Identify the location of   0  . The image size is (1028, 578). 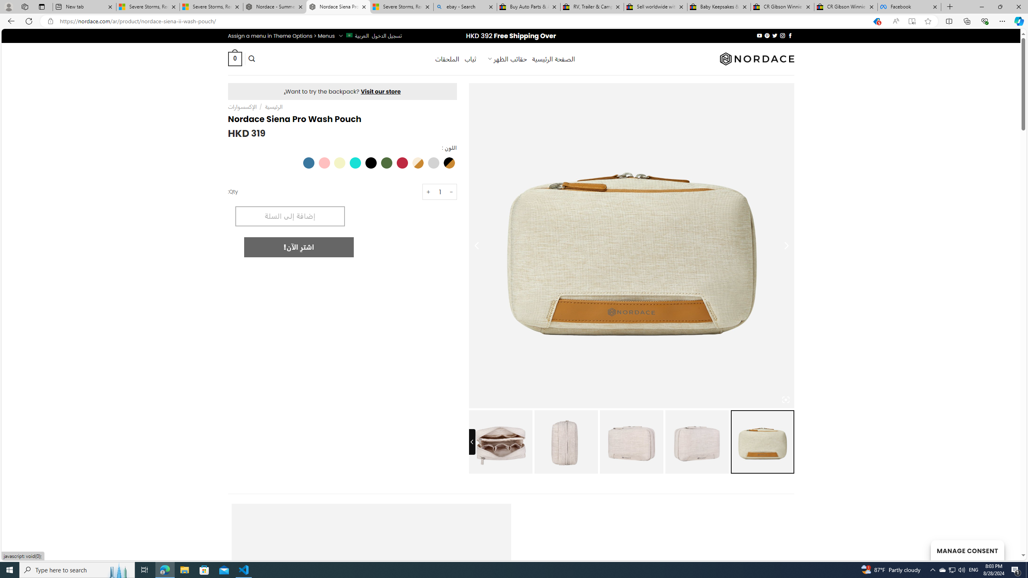
(235, 59).